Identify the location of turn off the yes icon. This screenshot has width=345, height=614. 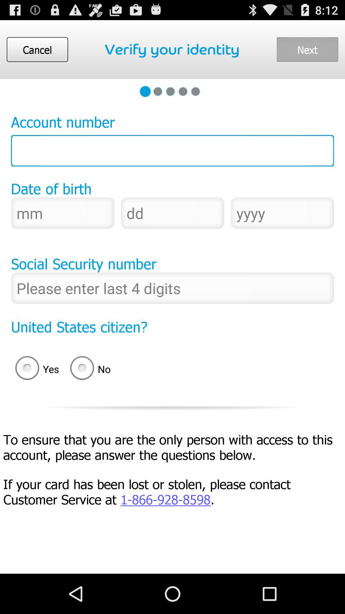
(35, 369).